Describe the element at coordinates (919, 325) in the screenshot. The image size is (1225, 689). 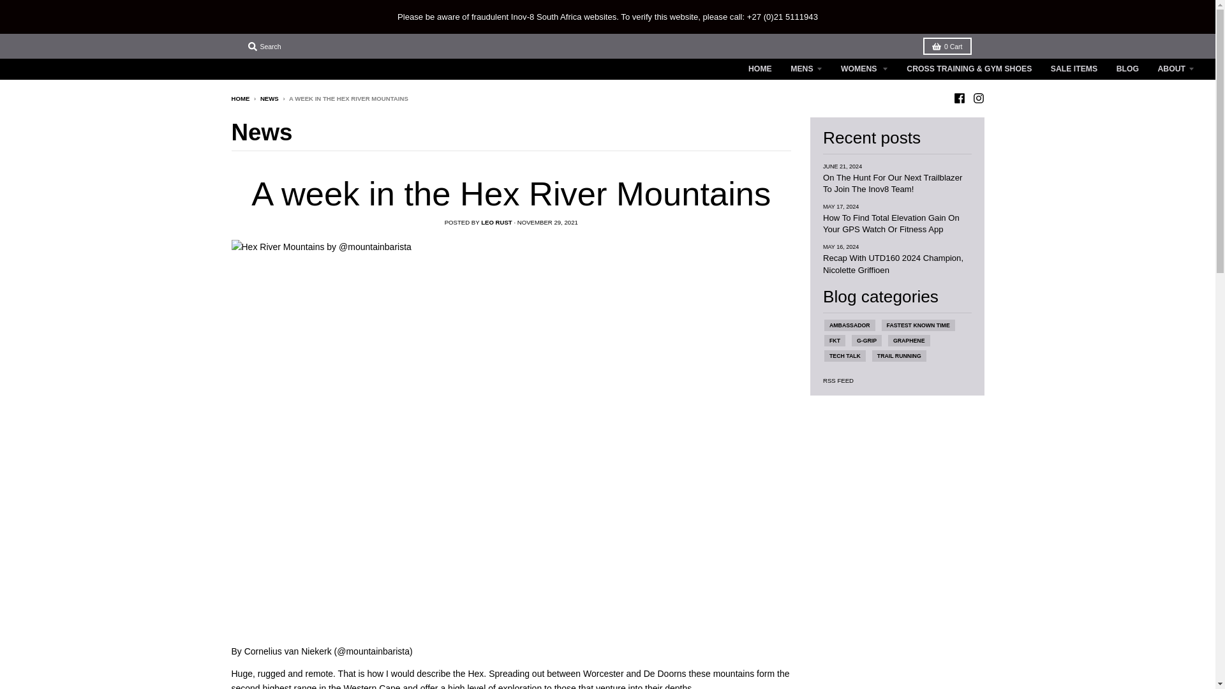
I see `Show articles tagged fastest known time` at that location.